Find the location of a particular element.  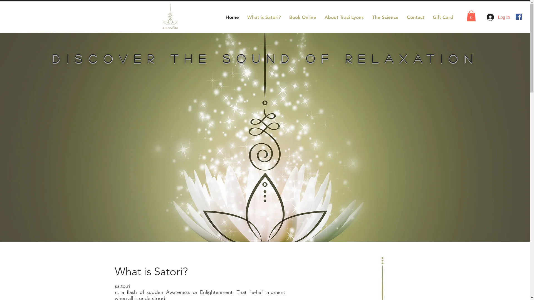

Log In is located at coordinates (495, 17).